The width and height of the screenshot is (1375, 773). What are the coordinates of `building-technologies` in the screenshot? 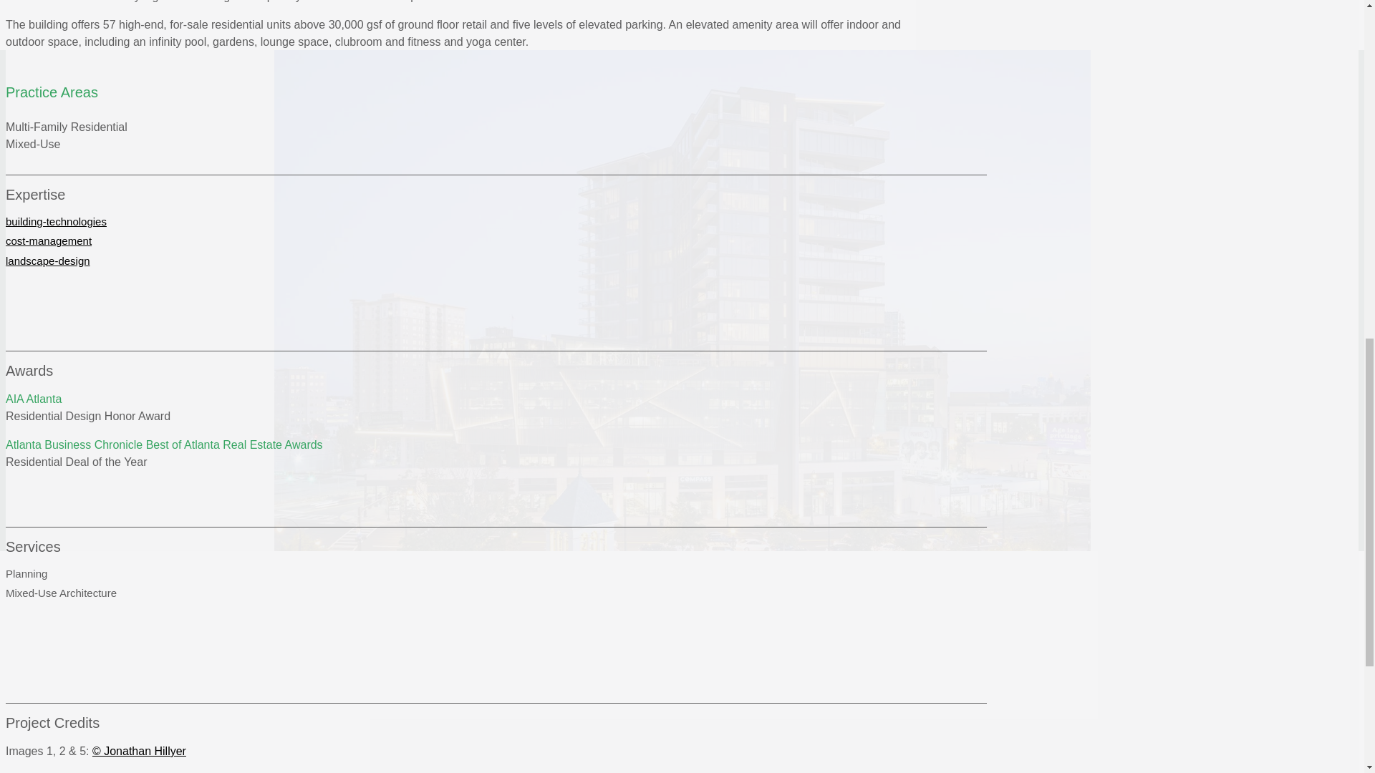 It's located at (56, 221).